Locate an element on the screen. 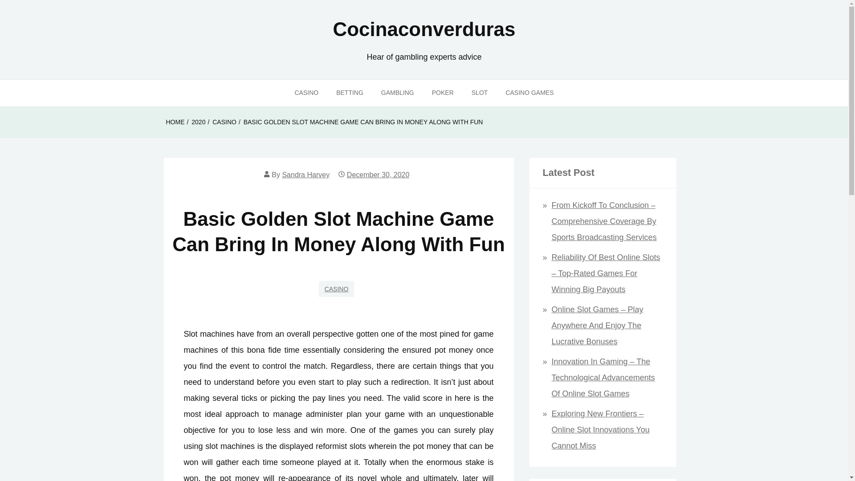 The width and height of the screenshot is (855, 481). HOME is located at coordinates (175, 122).